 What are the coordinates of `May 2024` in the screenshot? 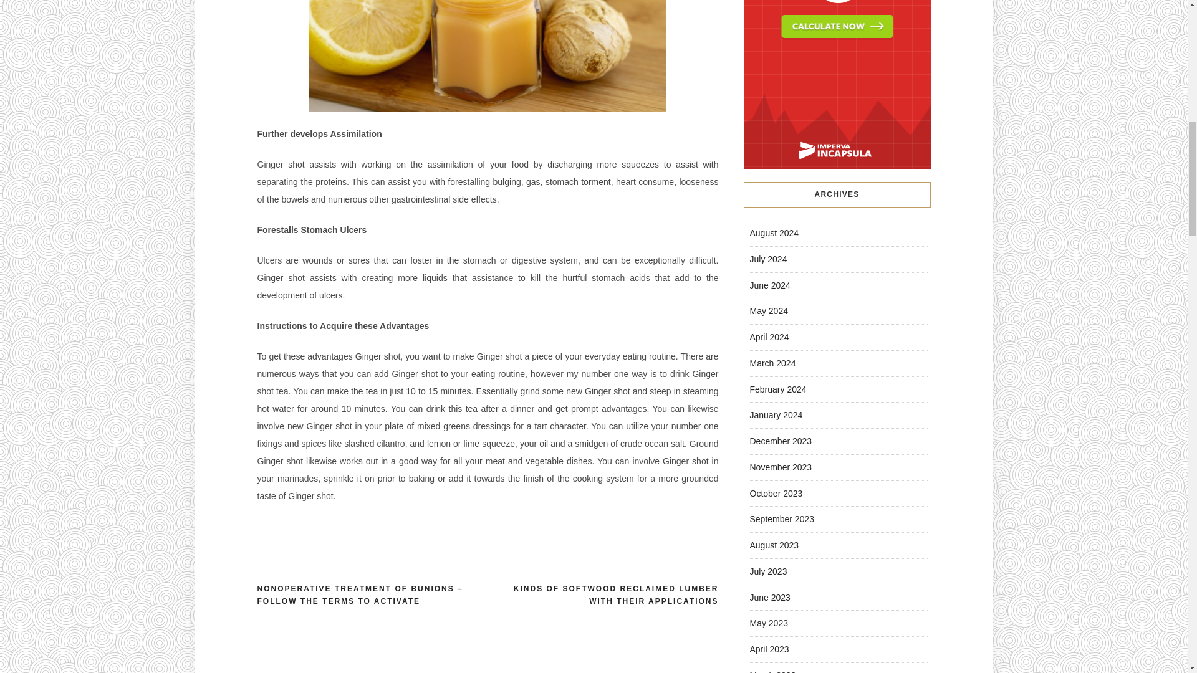 It's located at (768, 310).